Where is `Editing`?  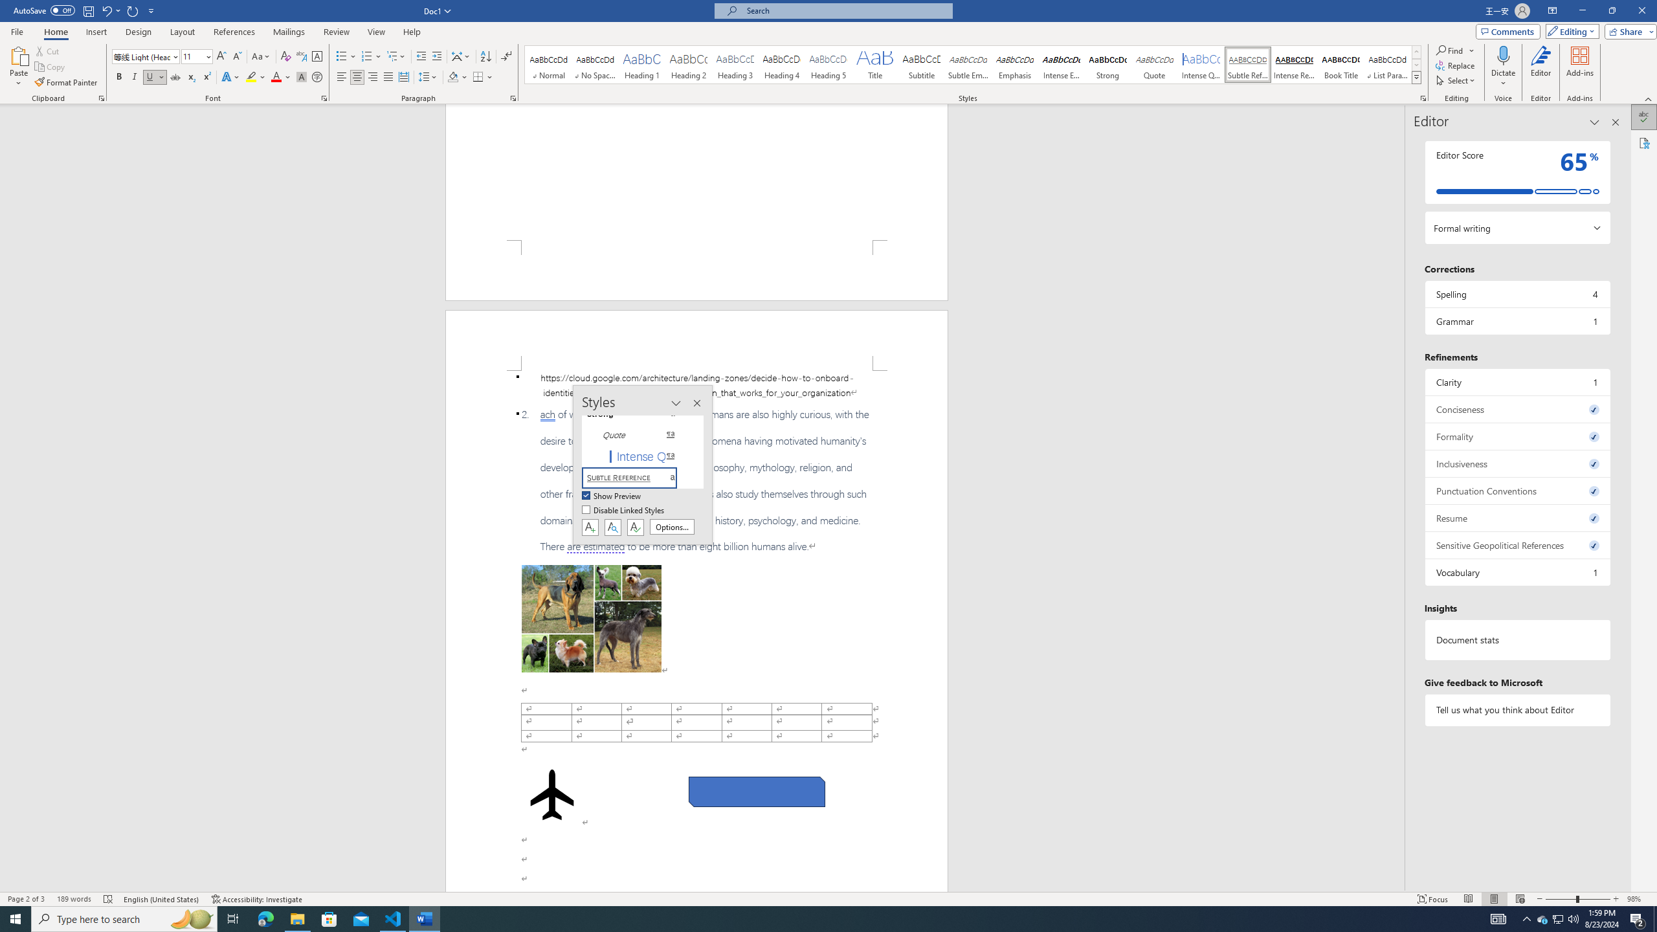
Editing is located at coordinates (1570, 31).